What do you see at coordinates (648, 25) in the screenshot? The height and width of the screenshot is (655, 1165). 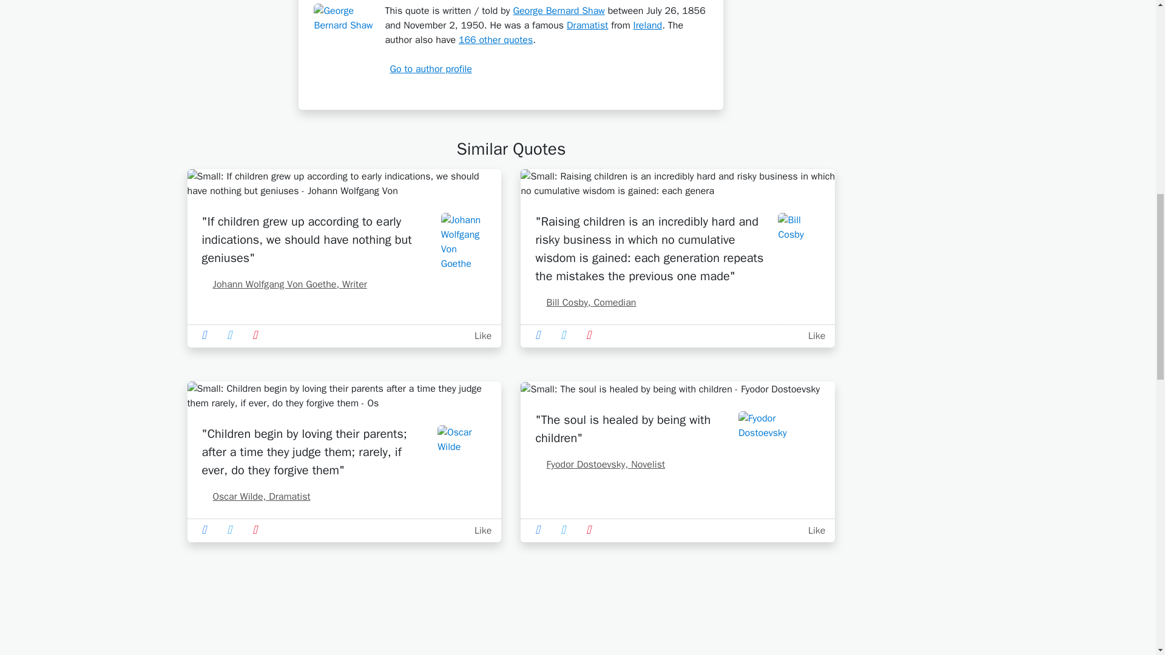 I see `Ireland` at bounding box center [648, 25].